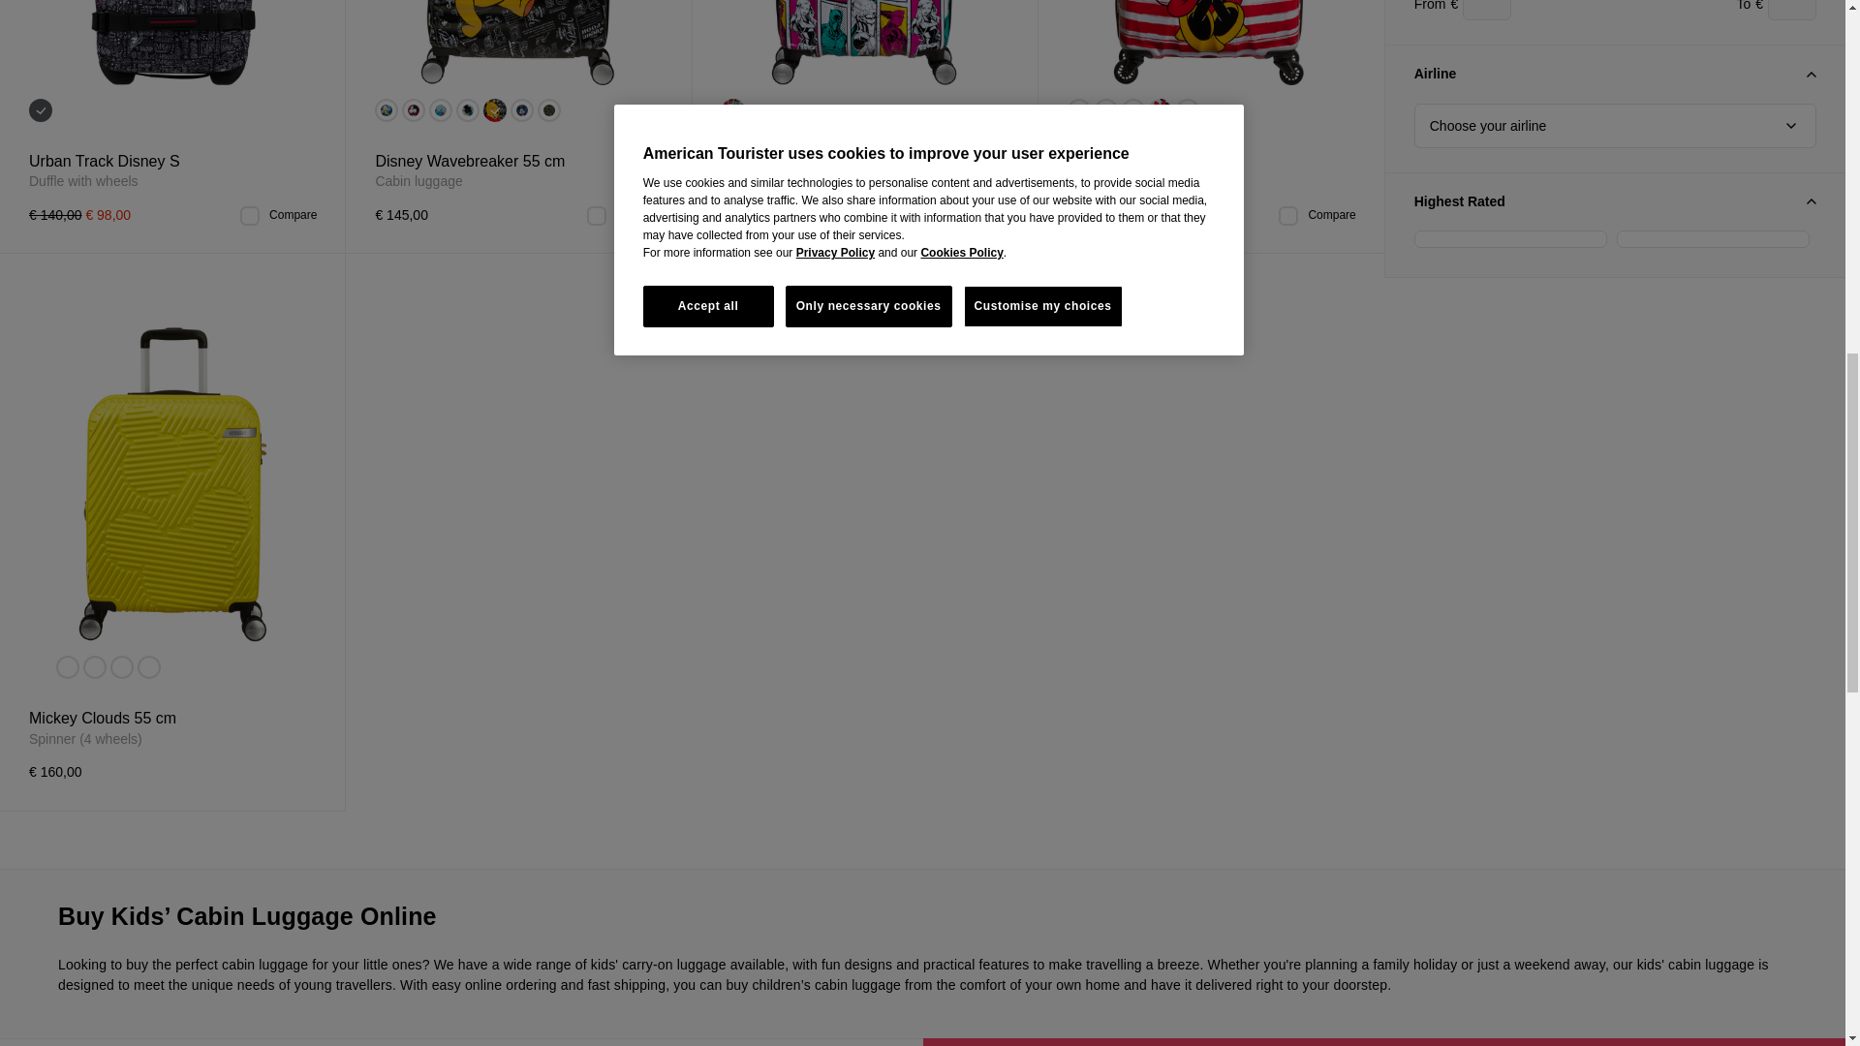 Image resolution: width=1860 pixels, height=1046 pixels. What do you see at coordinates (521, 110) in the screenshot?
I see `Mickey Future Pop` at bounding box center [521, 110].